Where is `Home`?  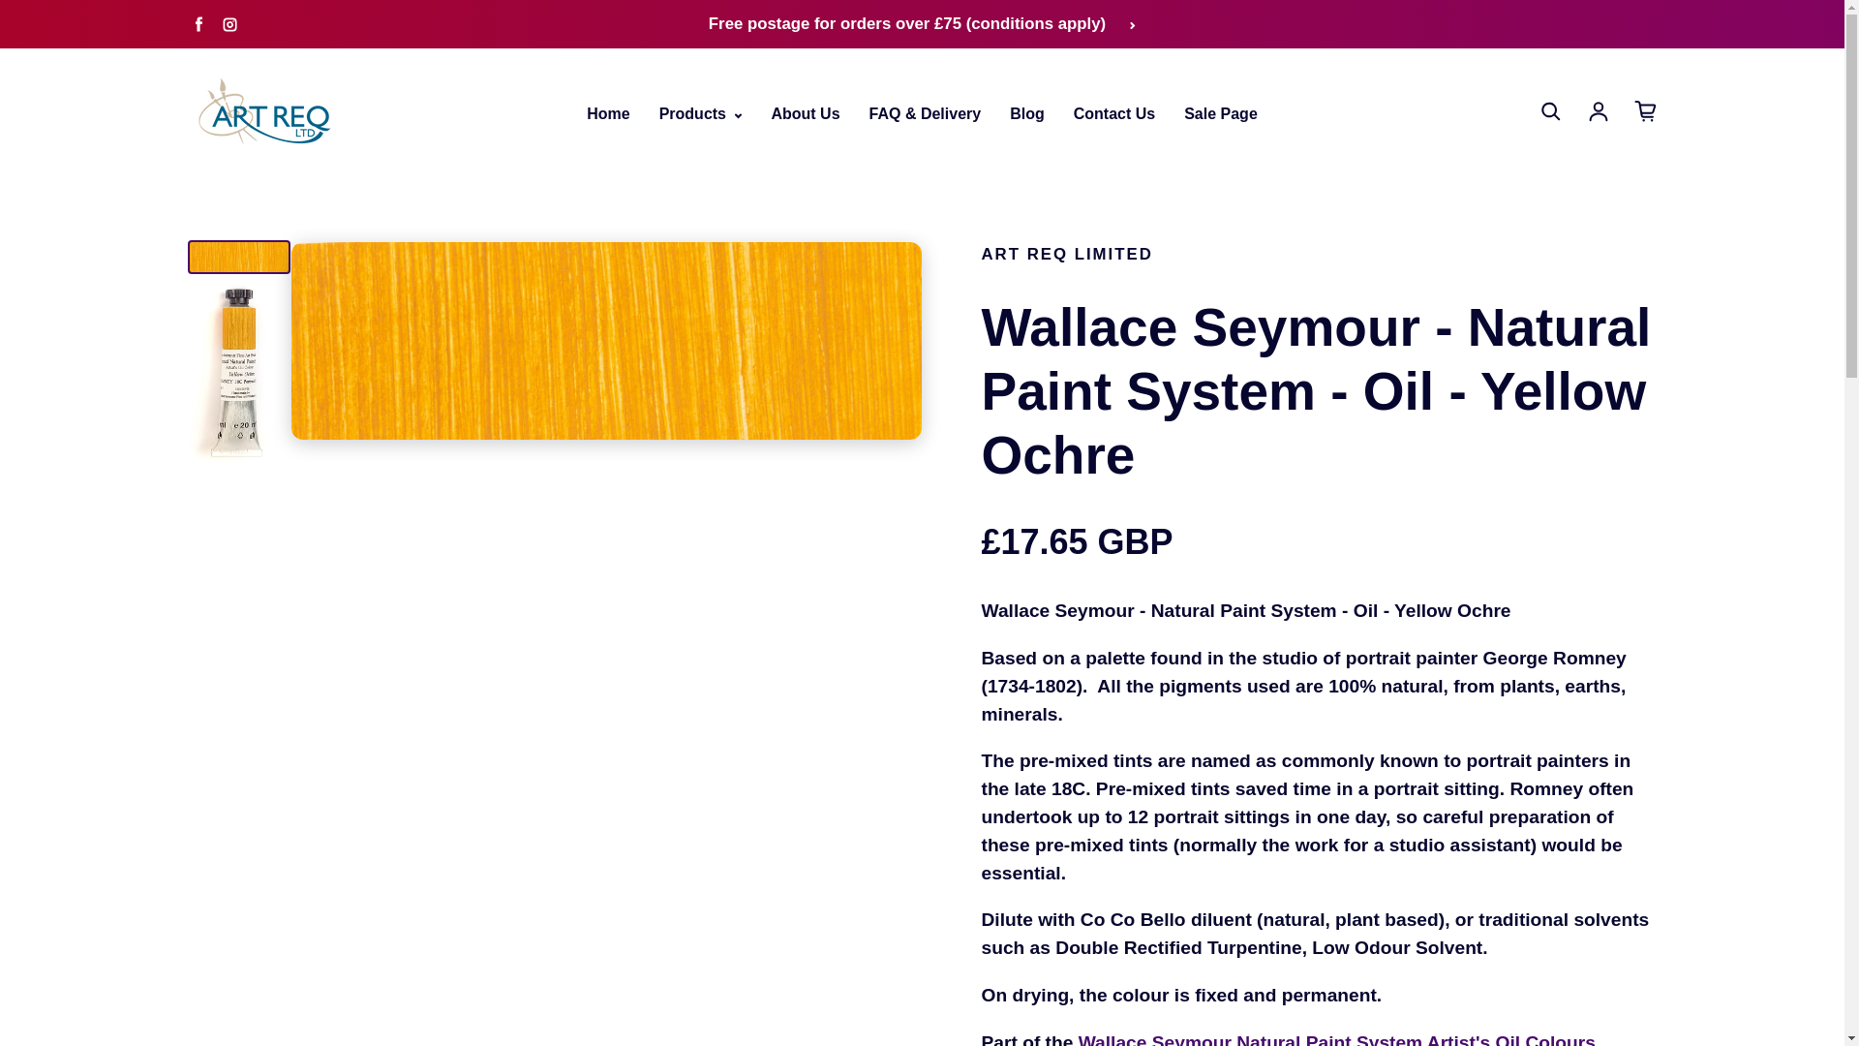 Home is located at coordinates (608, 114).